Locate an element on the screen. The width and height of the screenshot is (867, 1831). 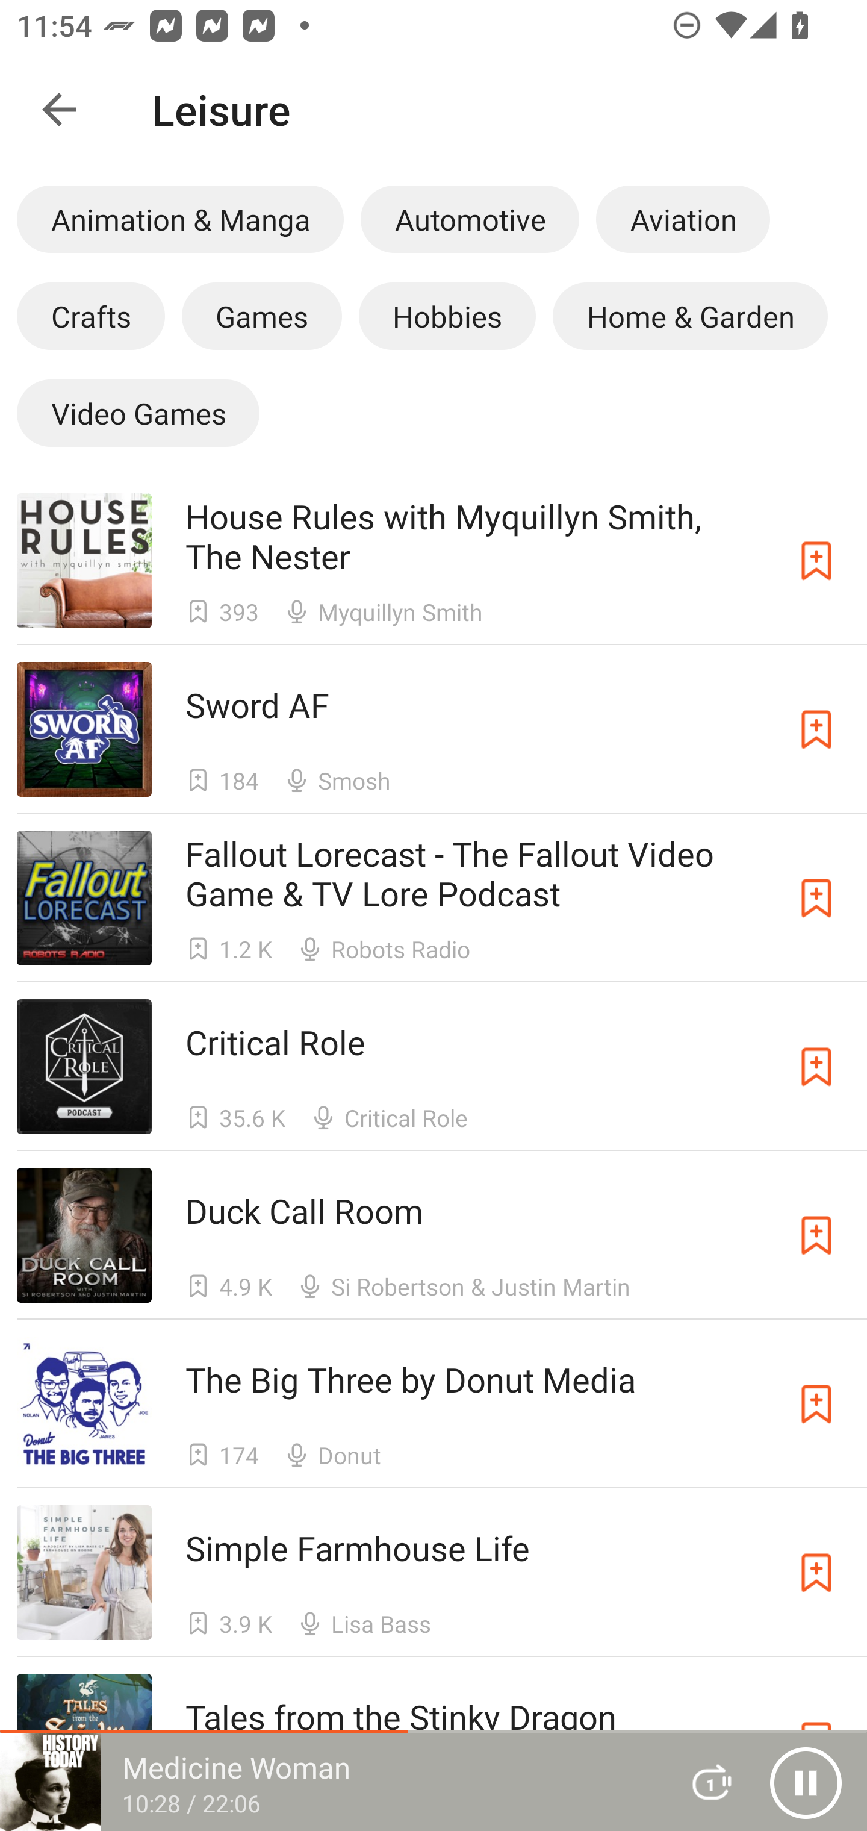
Subscribe is located at coordinates (816, 1405).